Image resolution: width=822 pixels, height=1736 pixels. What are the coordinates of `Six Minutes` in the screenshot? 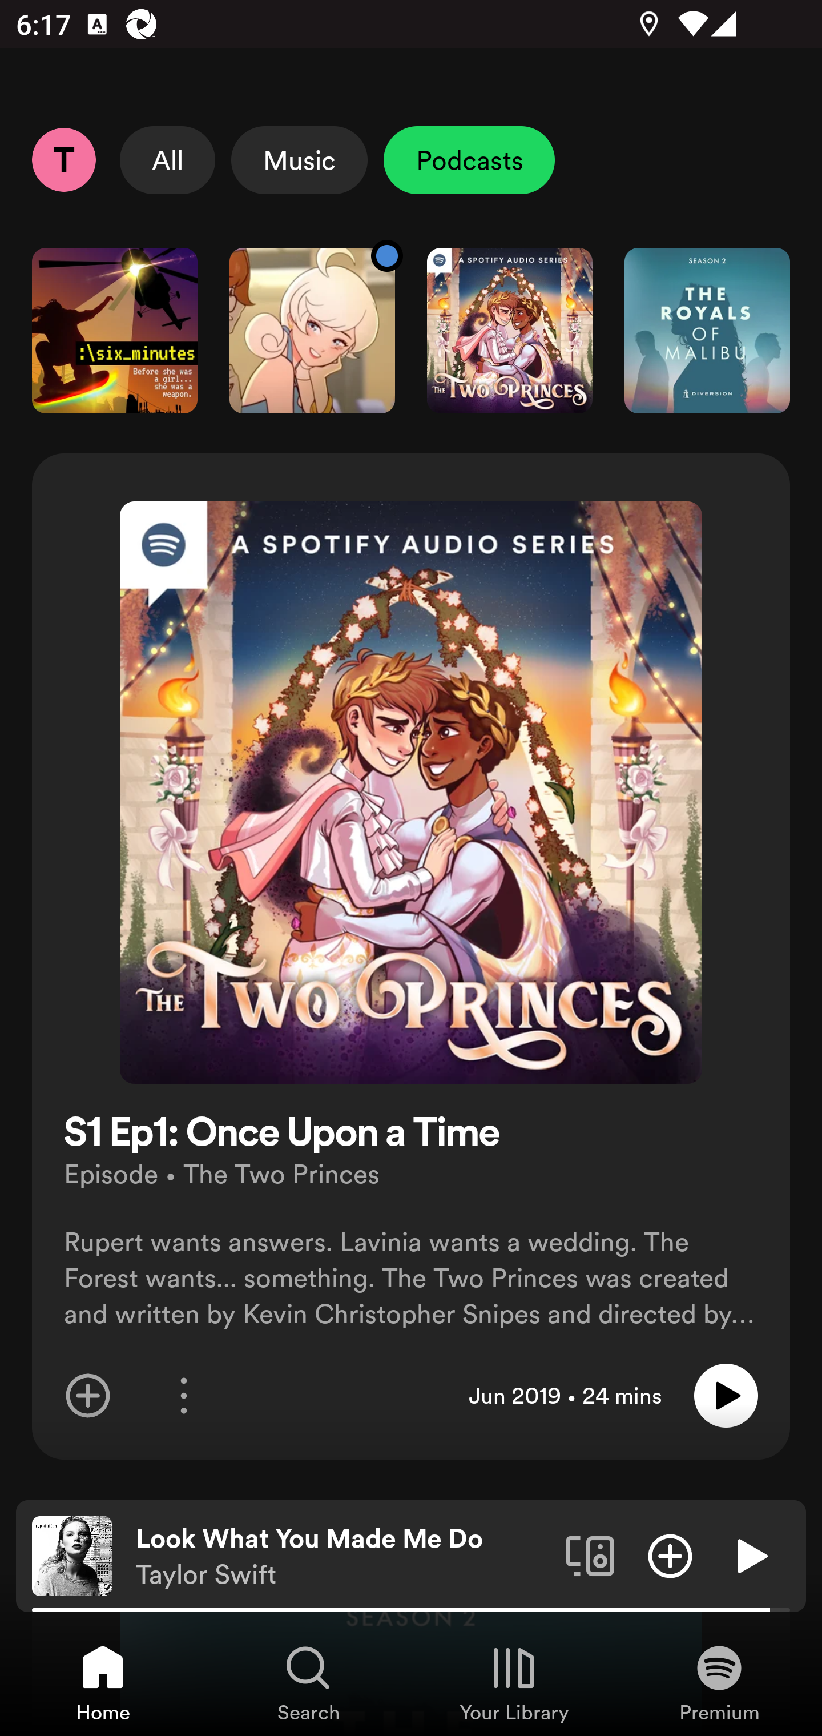 It's located at (114, 330).